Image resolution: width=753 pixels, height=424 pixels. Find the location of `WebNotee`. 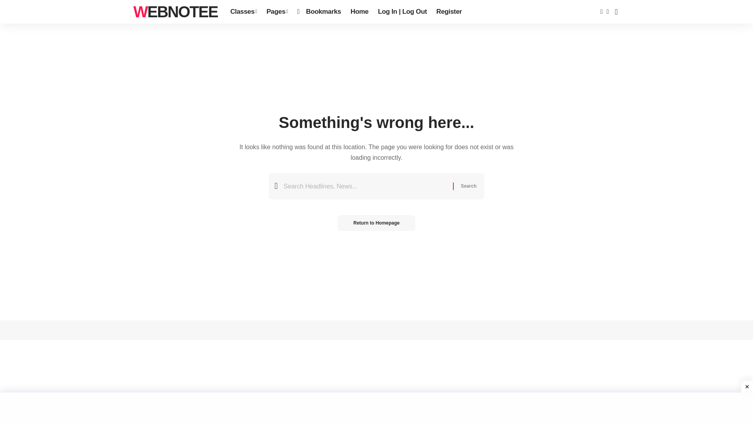

WebNotee is located at coordinates (175, 12).